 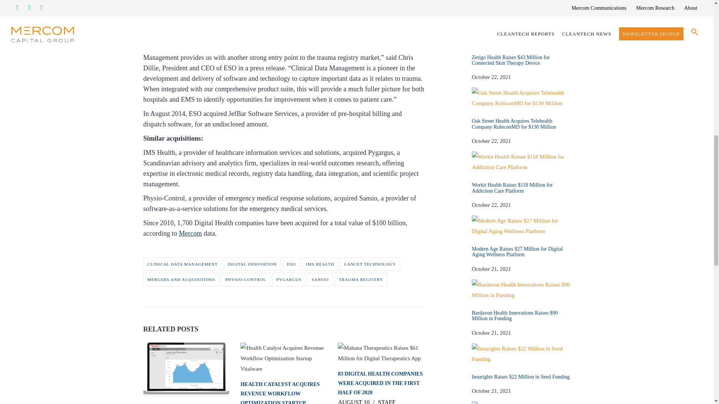 I want to click on ESO, so click(x=291, y=264).